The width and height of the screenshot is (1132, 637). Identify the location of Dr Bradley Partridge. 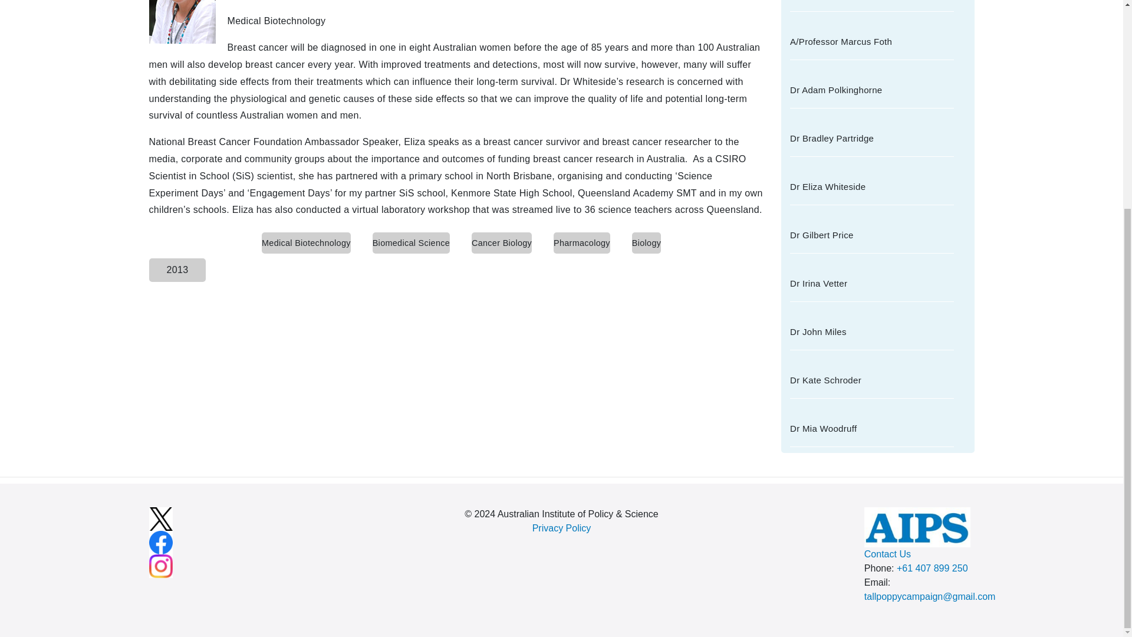
(872, 138).